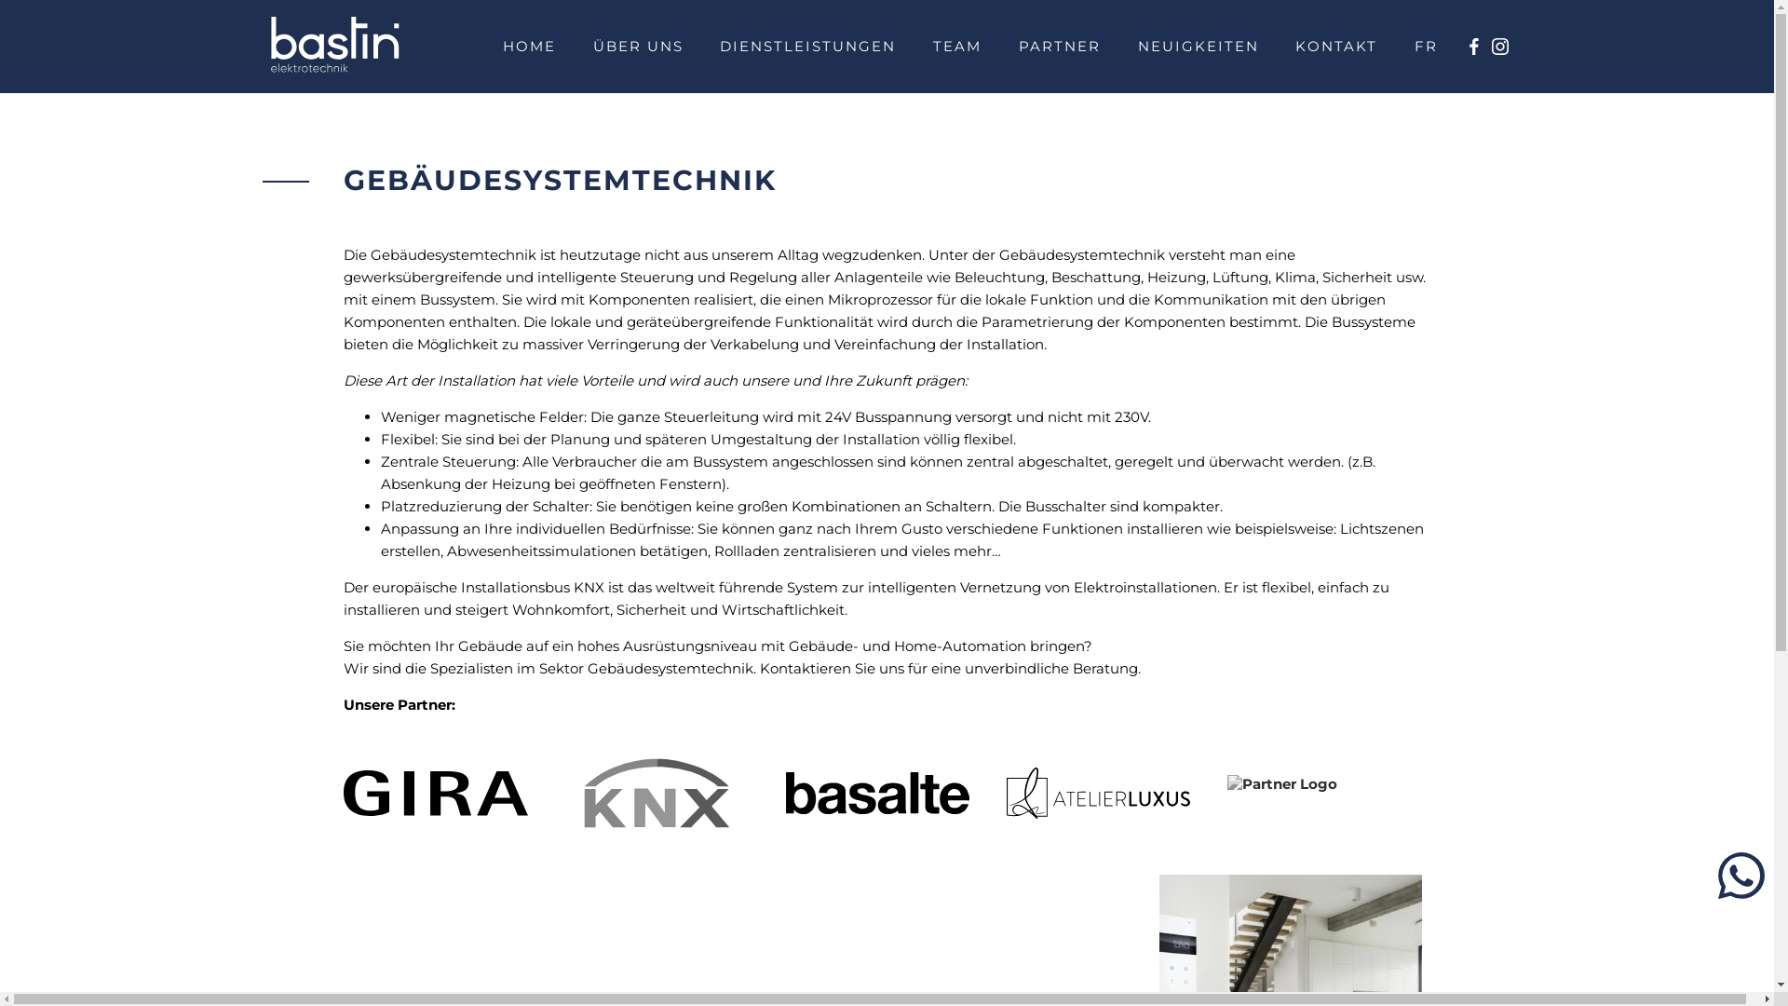  Describe the element at coordinates (808, 47) in the screenshot. I see `DIENSTLEISTUNGEN` at that location.